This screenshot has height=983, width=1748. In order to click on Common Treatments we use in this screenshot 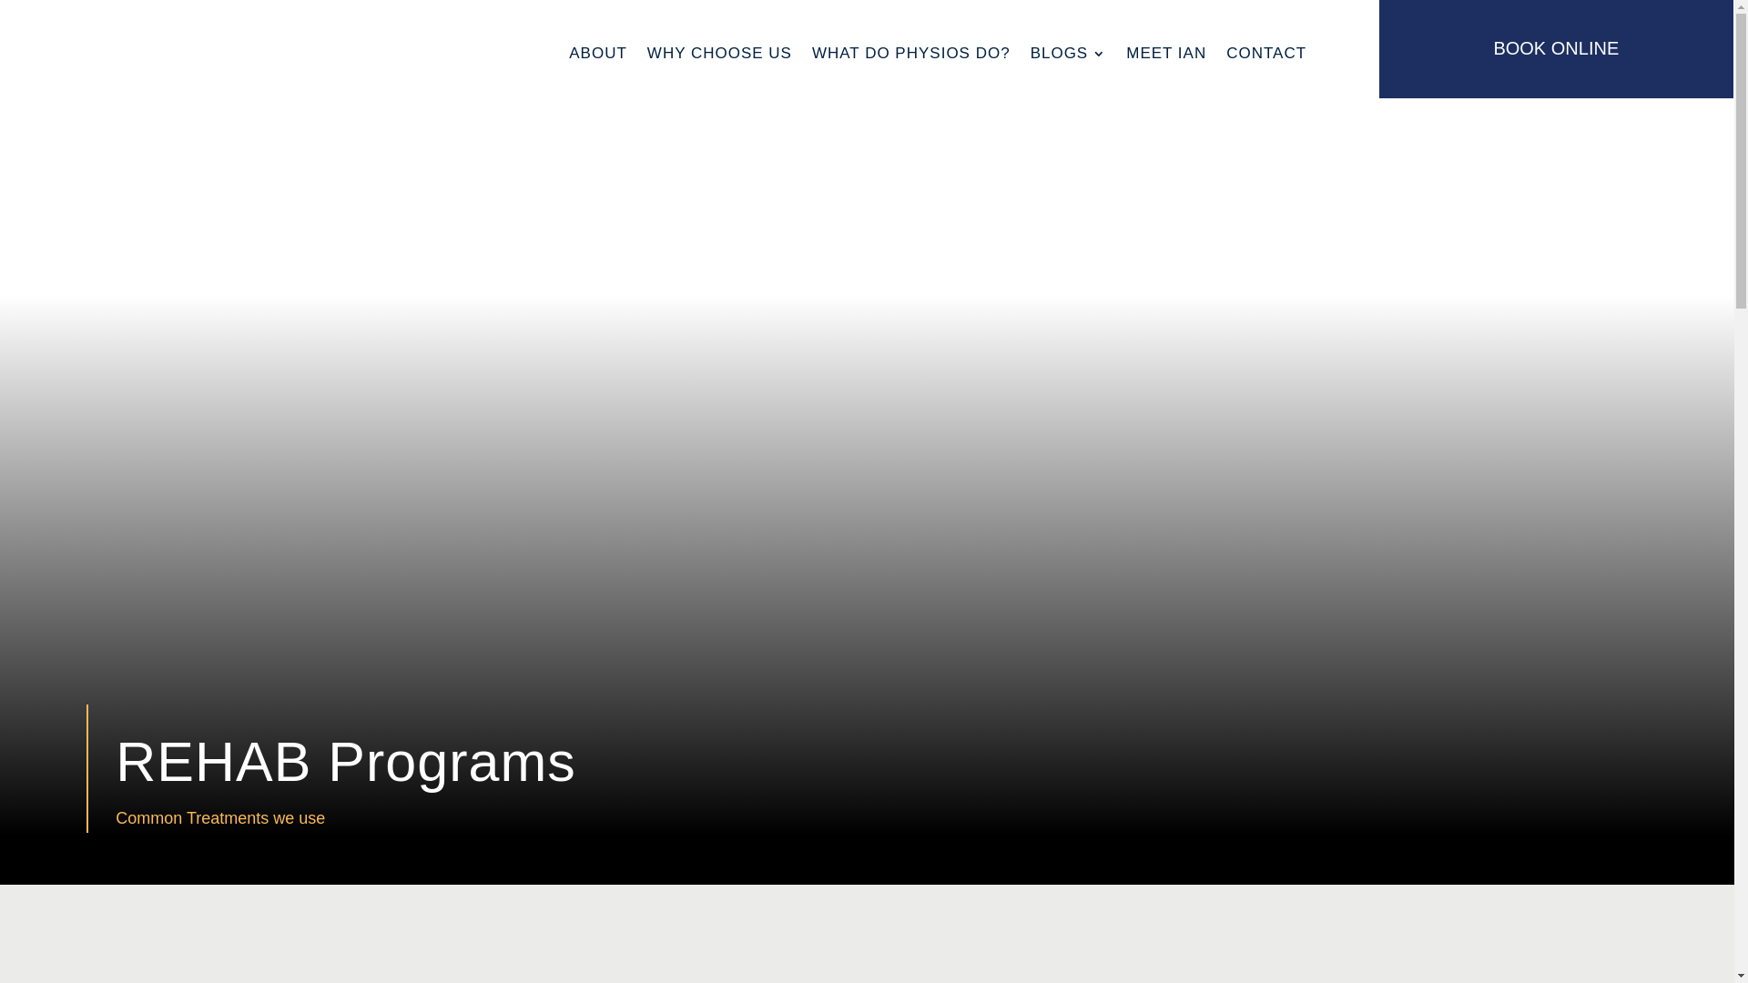, I will do `click(220, 818)`.